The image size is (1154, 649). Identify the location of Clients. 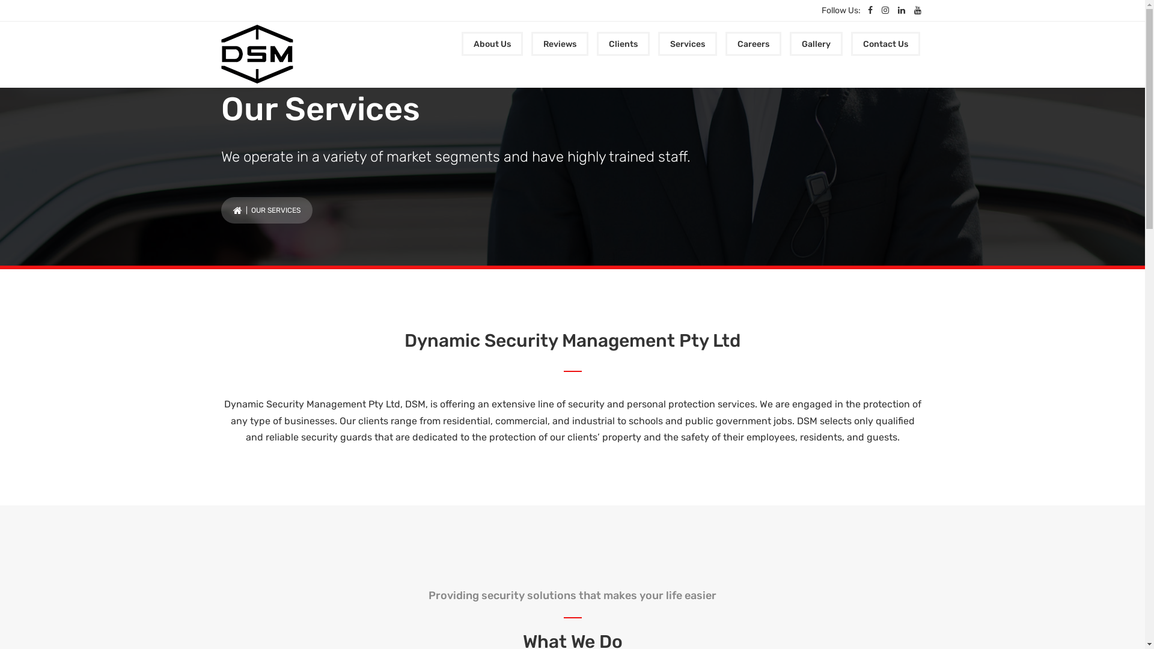
(623, 44).